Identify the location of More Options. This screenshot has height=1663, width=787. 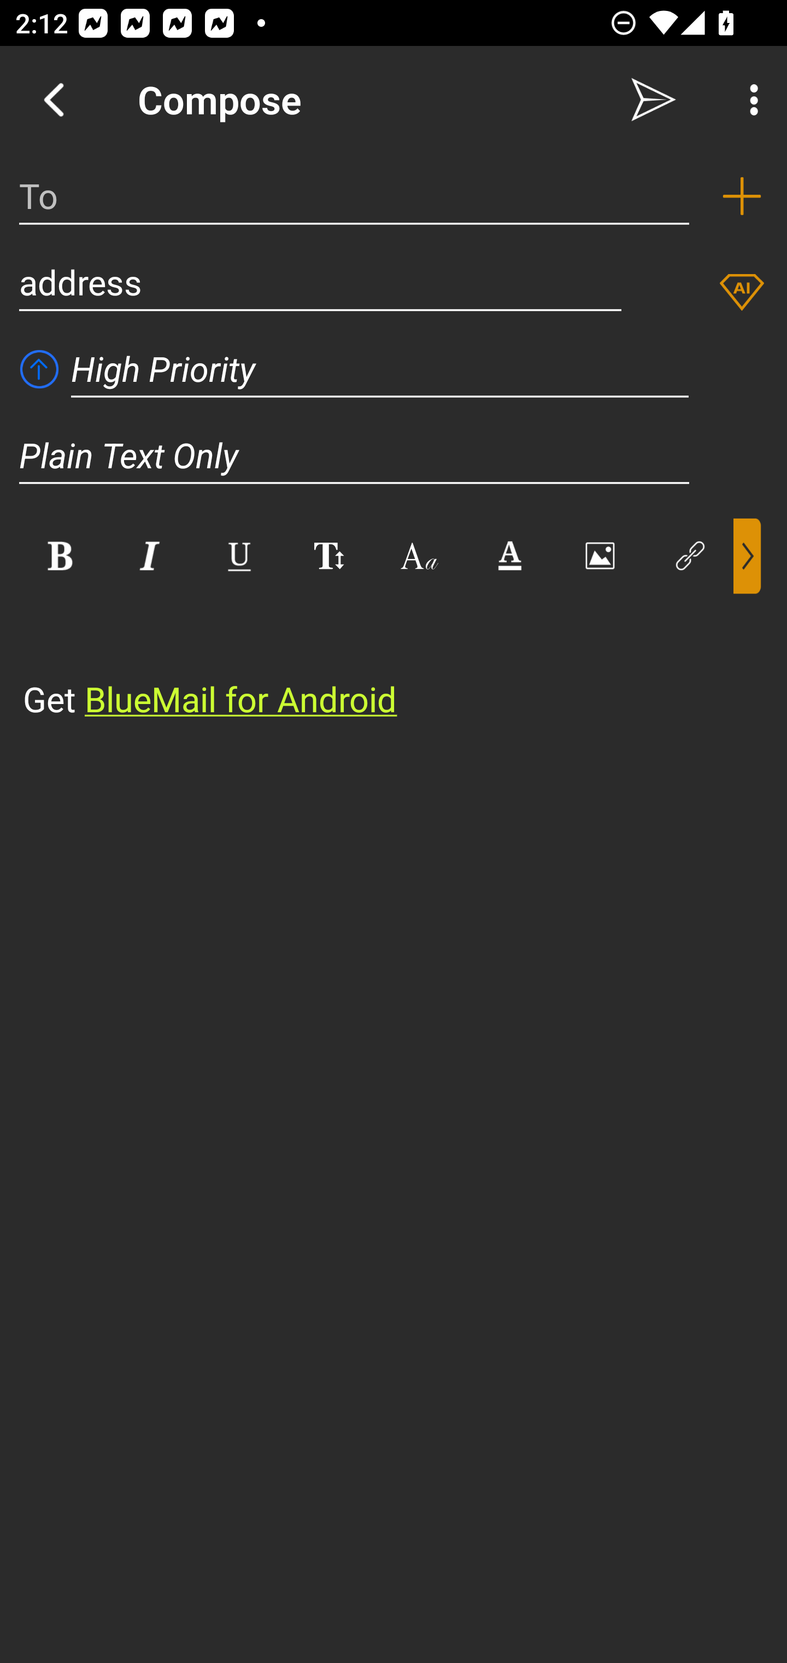
(749, 100).